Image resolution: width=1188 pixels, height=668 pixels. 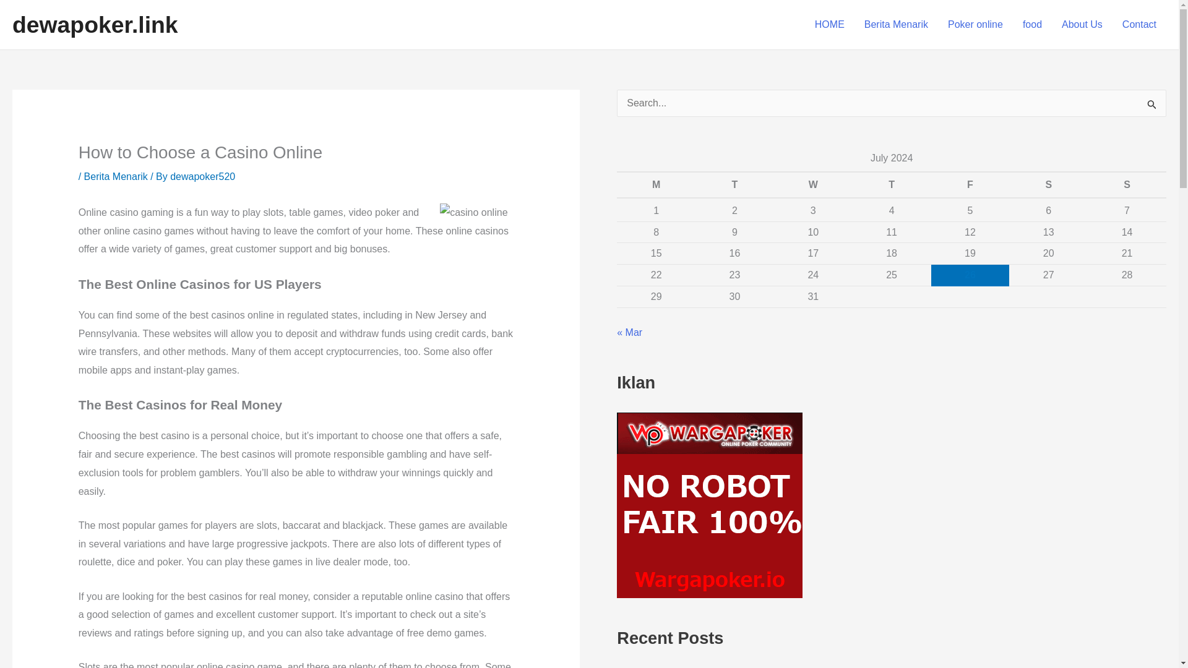 I want to click on Thursday, so click(x=892, y=184).